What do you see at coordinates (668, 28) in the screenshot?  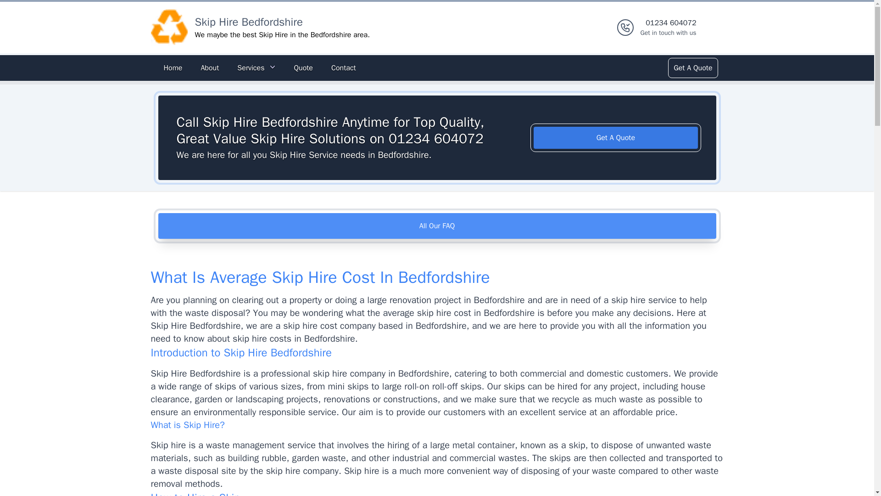 I see `Get A Quote` at bounding box center [668, 28].